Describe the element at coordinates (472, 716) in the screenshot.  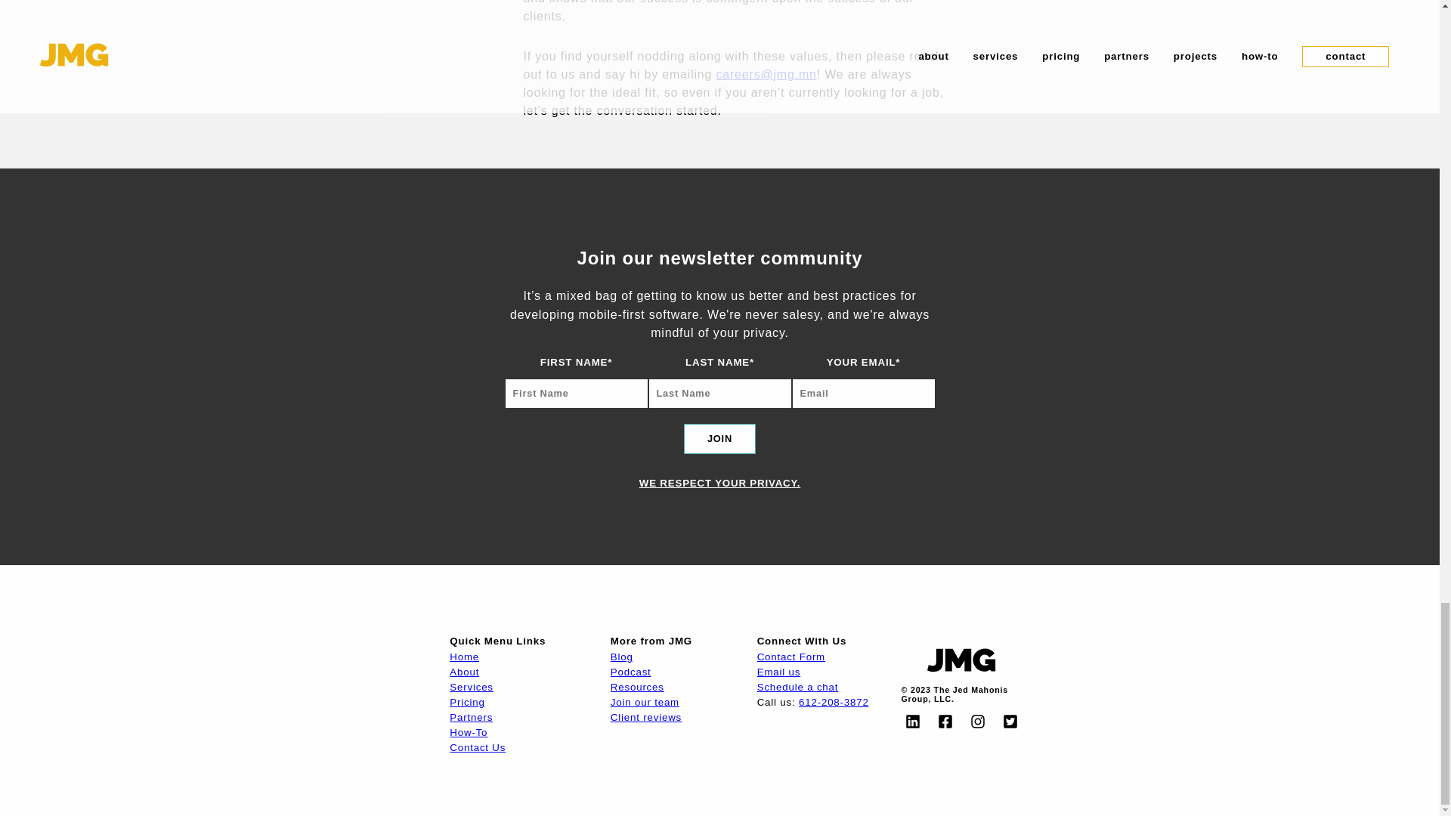
I see `Partners` at that location.